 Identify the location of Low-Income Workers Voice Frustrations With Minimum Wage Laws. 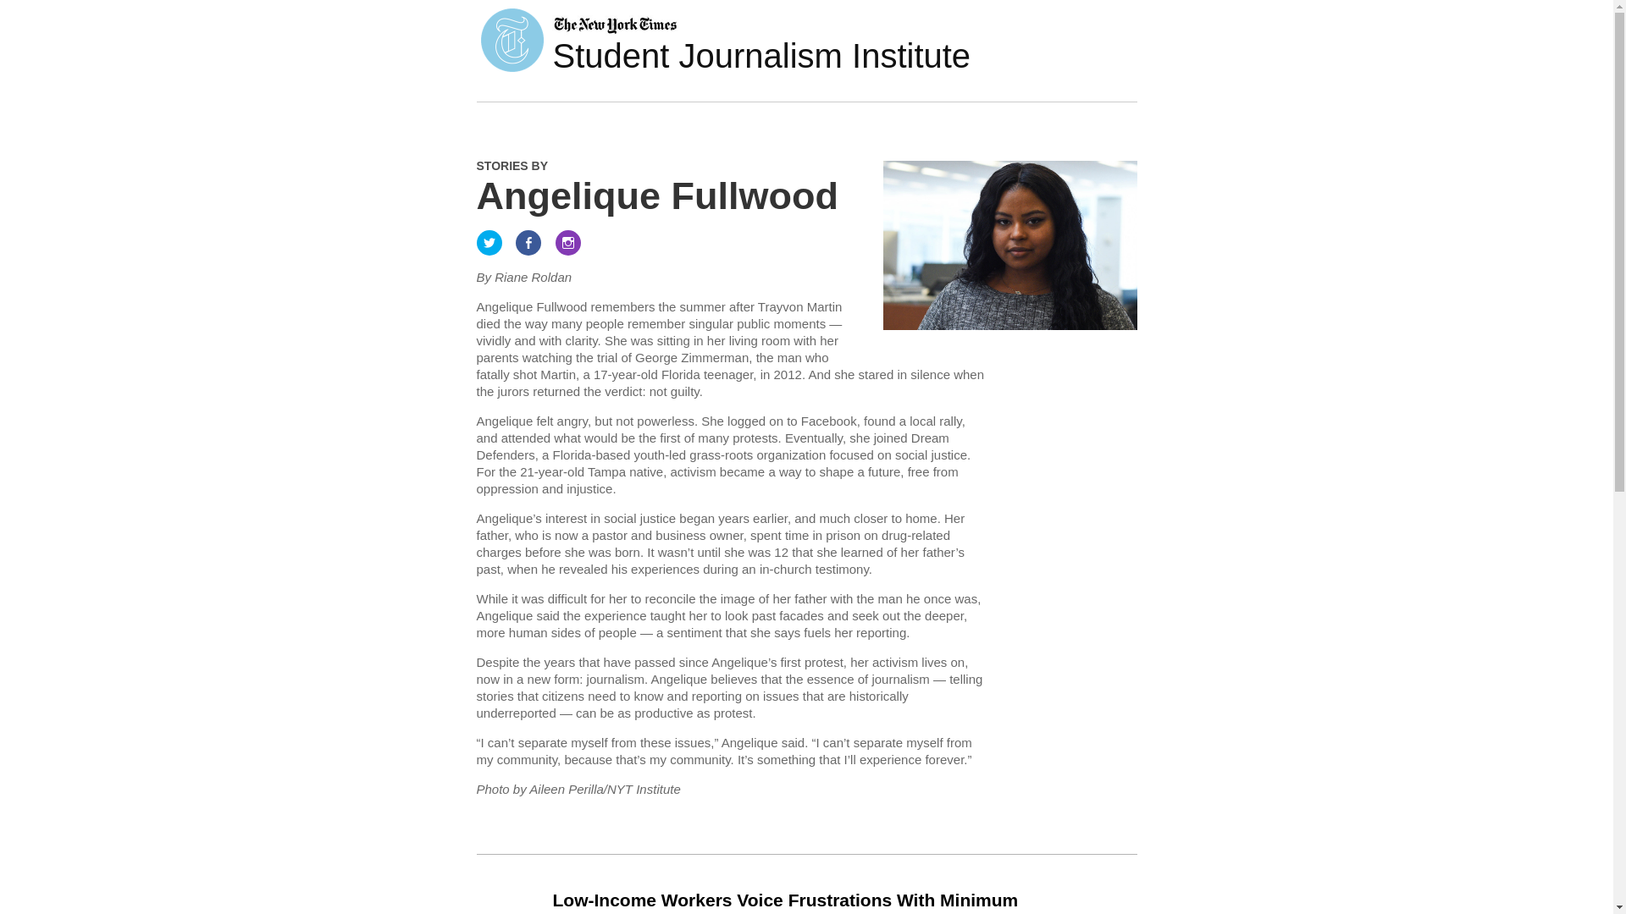
(784, 902).